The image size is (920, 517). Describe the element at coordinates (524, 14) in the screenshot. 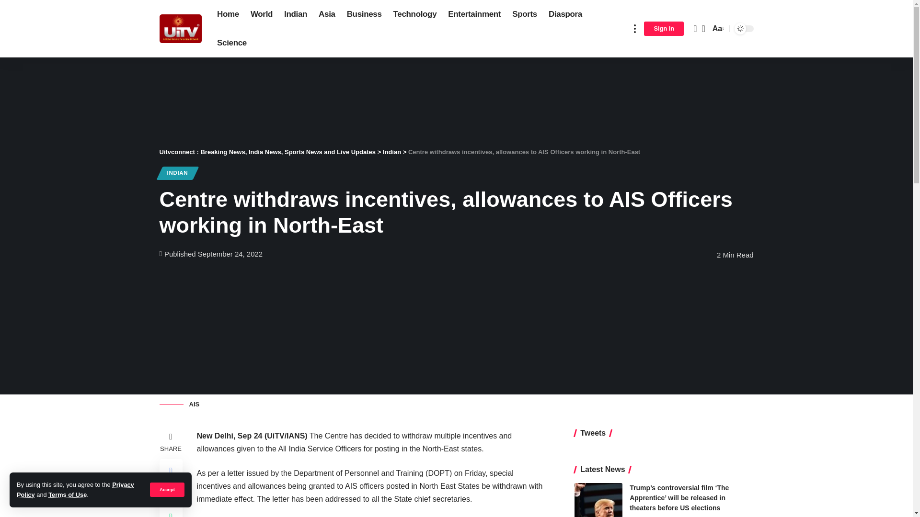

I see `Sports` at that location.